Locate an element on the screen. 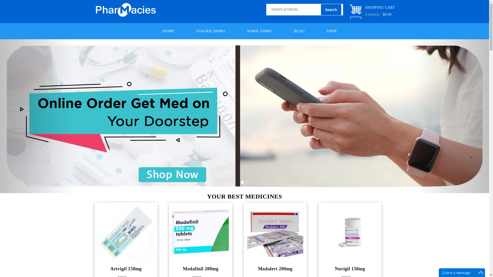 This screenshot has width=493, height=277. HOME is located at coordinates (168, 31).